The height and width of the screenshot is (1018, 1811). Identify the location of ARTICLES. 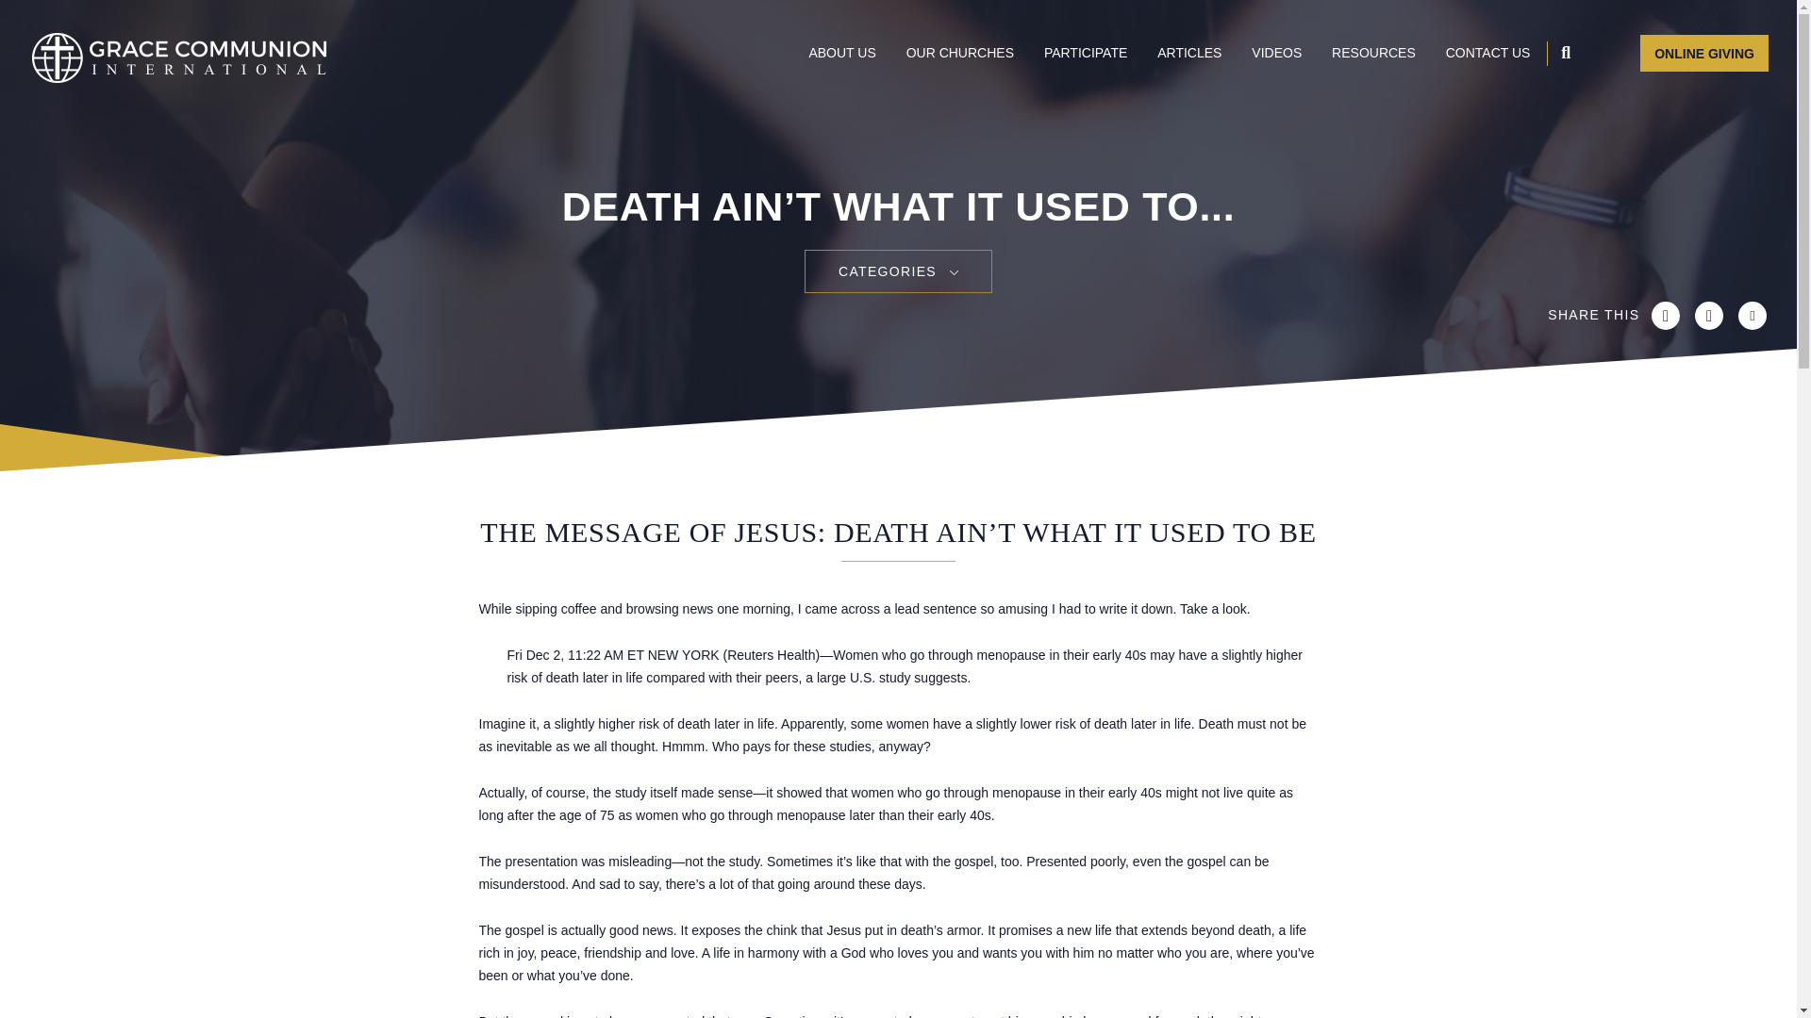
(1188, 51).